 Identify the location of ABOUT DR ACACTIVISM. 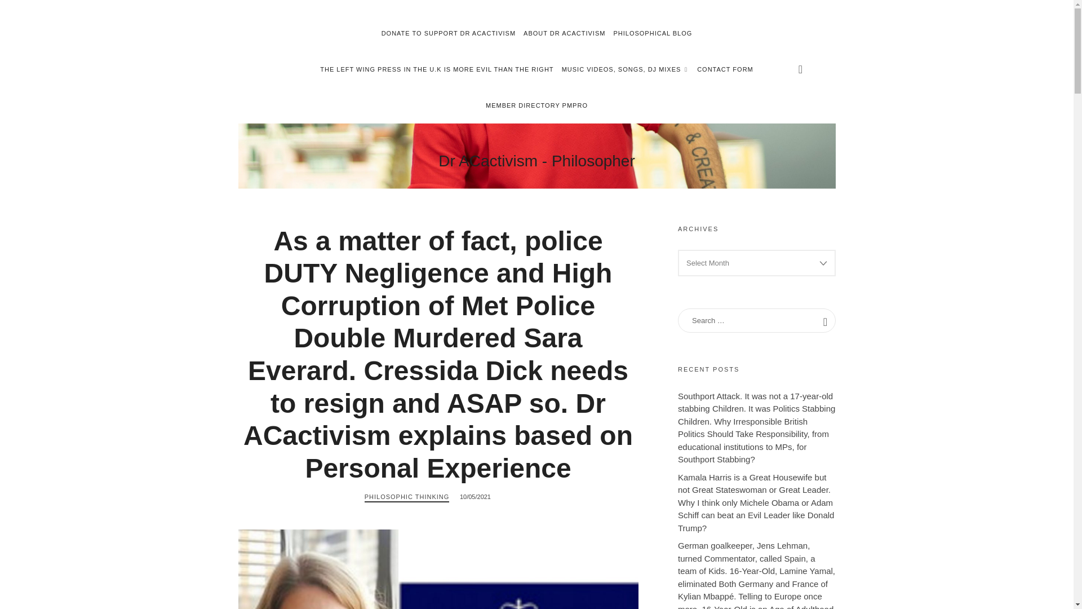
(564, 33).